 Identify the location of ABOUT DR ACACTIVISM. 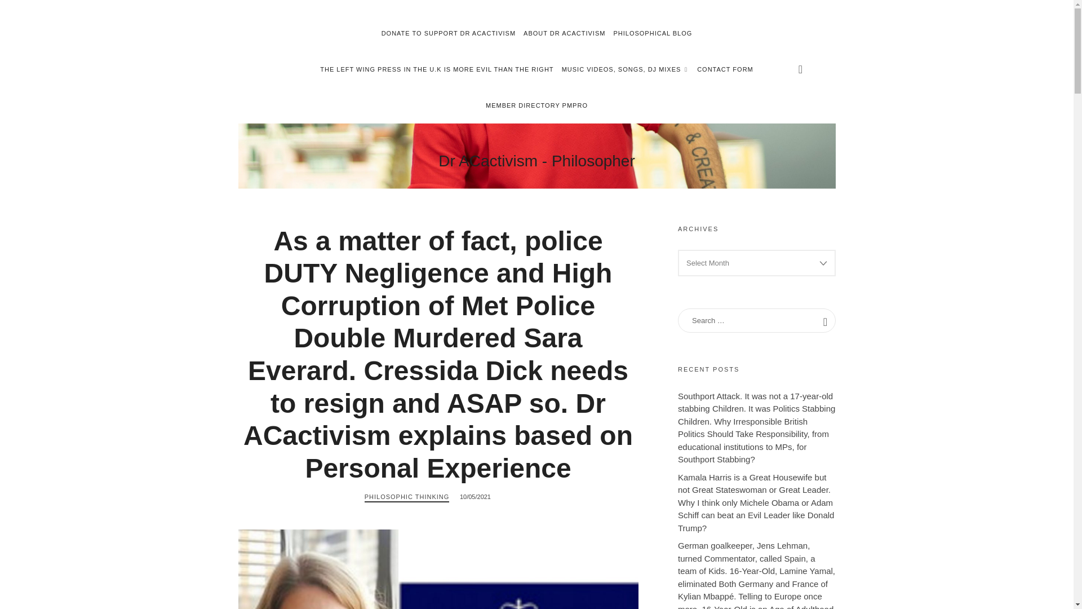
(564, 33).